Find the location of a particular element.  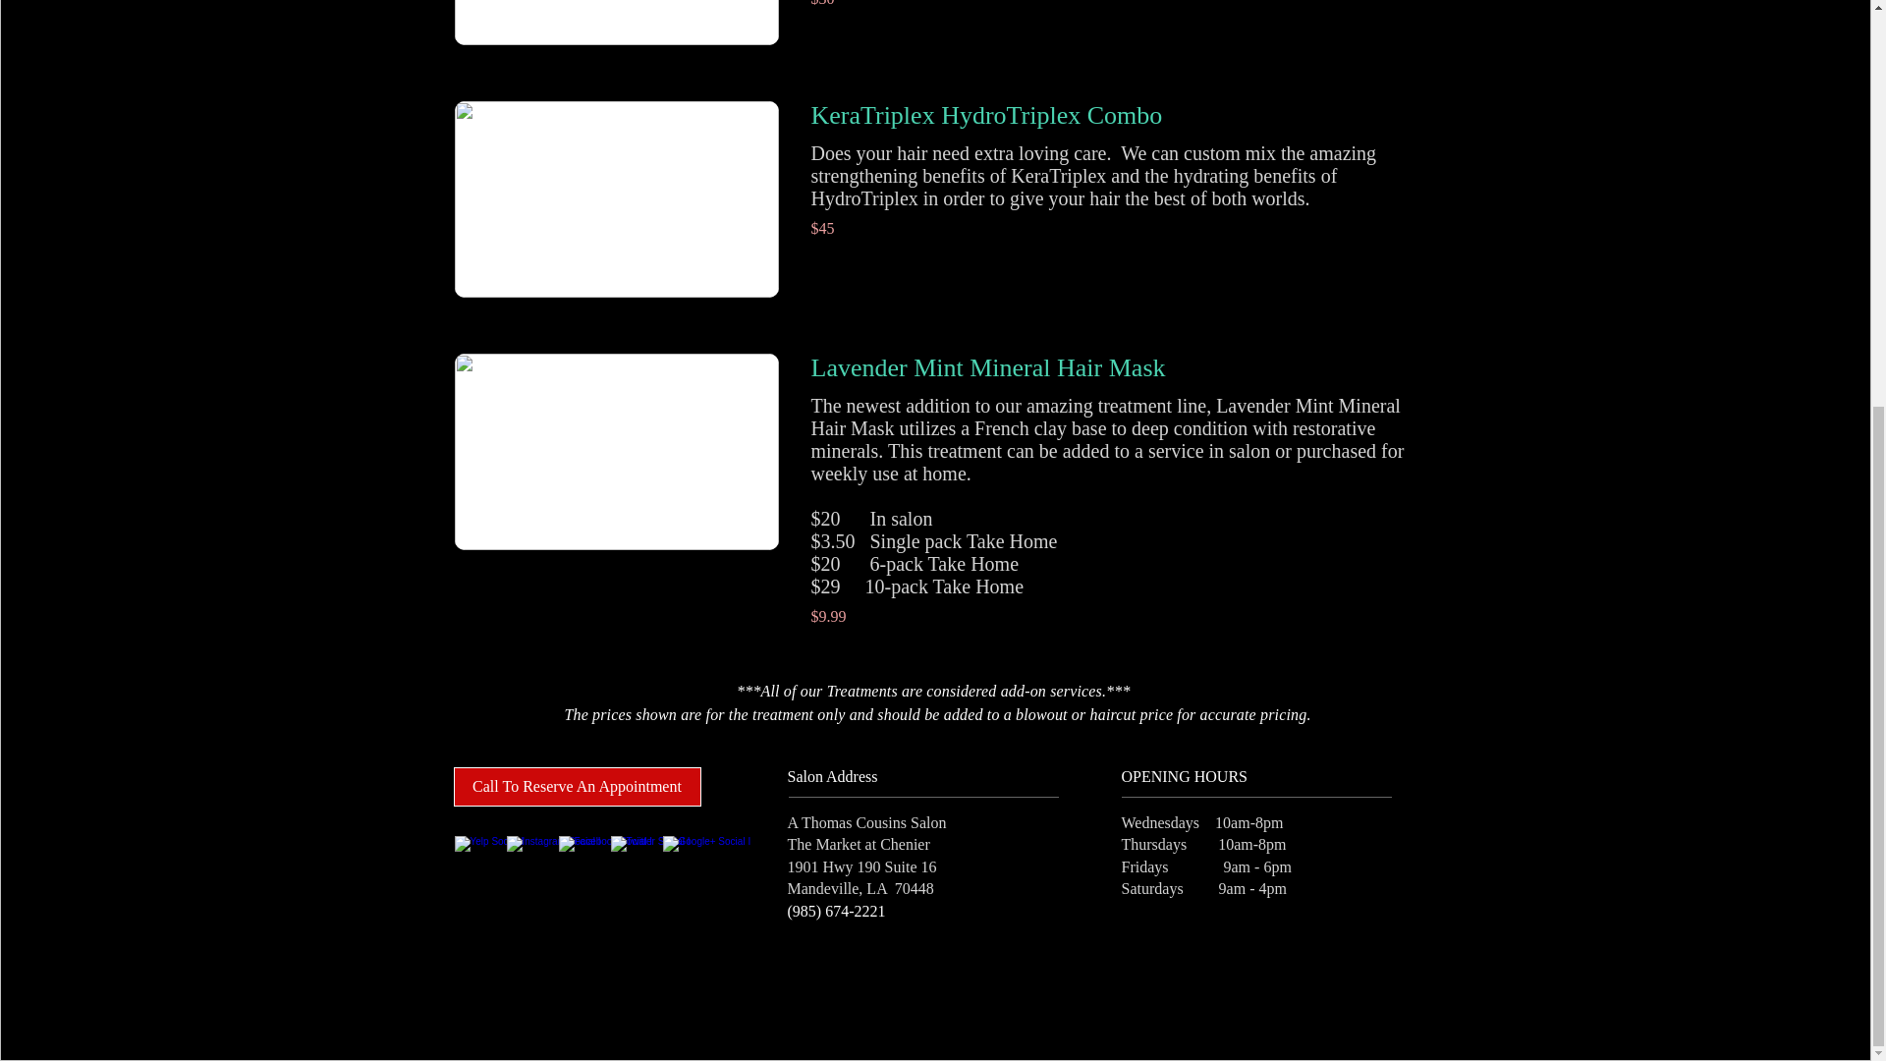

paul mitchell lavender mint mineral hair mask is located at coordinates (615, 452).